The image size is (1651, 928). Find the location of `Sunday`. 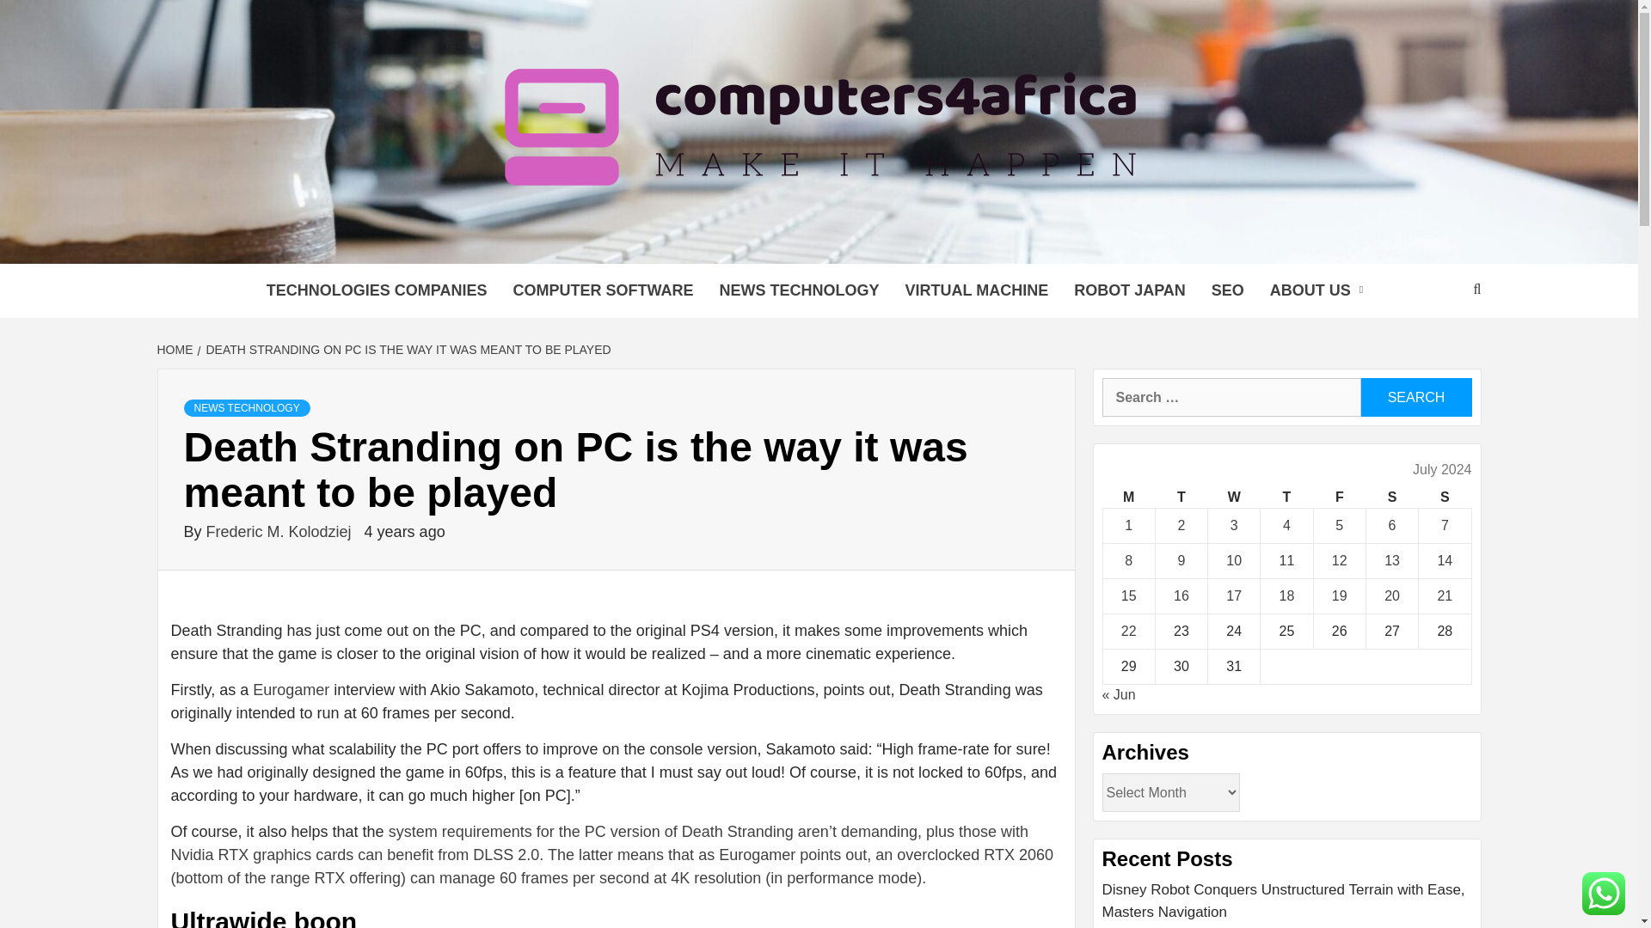

Sunday is located at coordinates (1445, 498).